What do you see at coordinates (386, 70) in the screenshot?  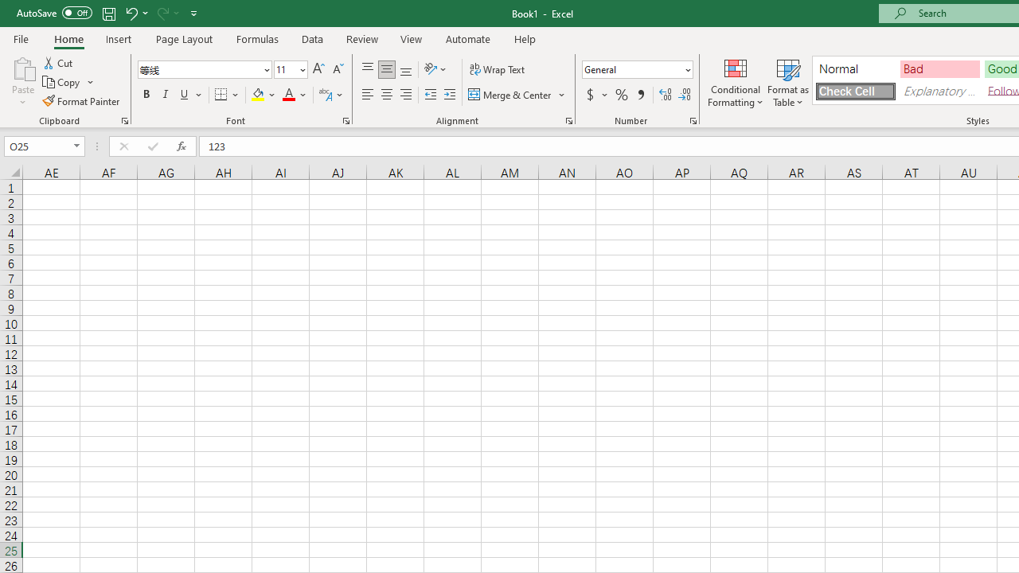 I see `Middle Align` at bounding box center [386, 70].